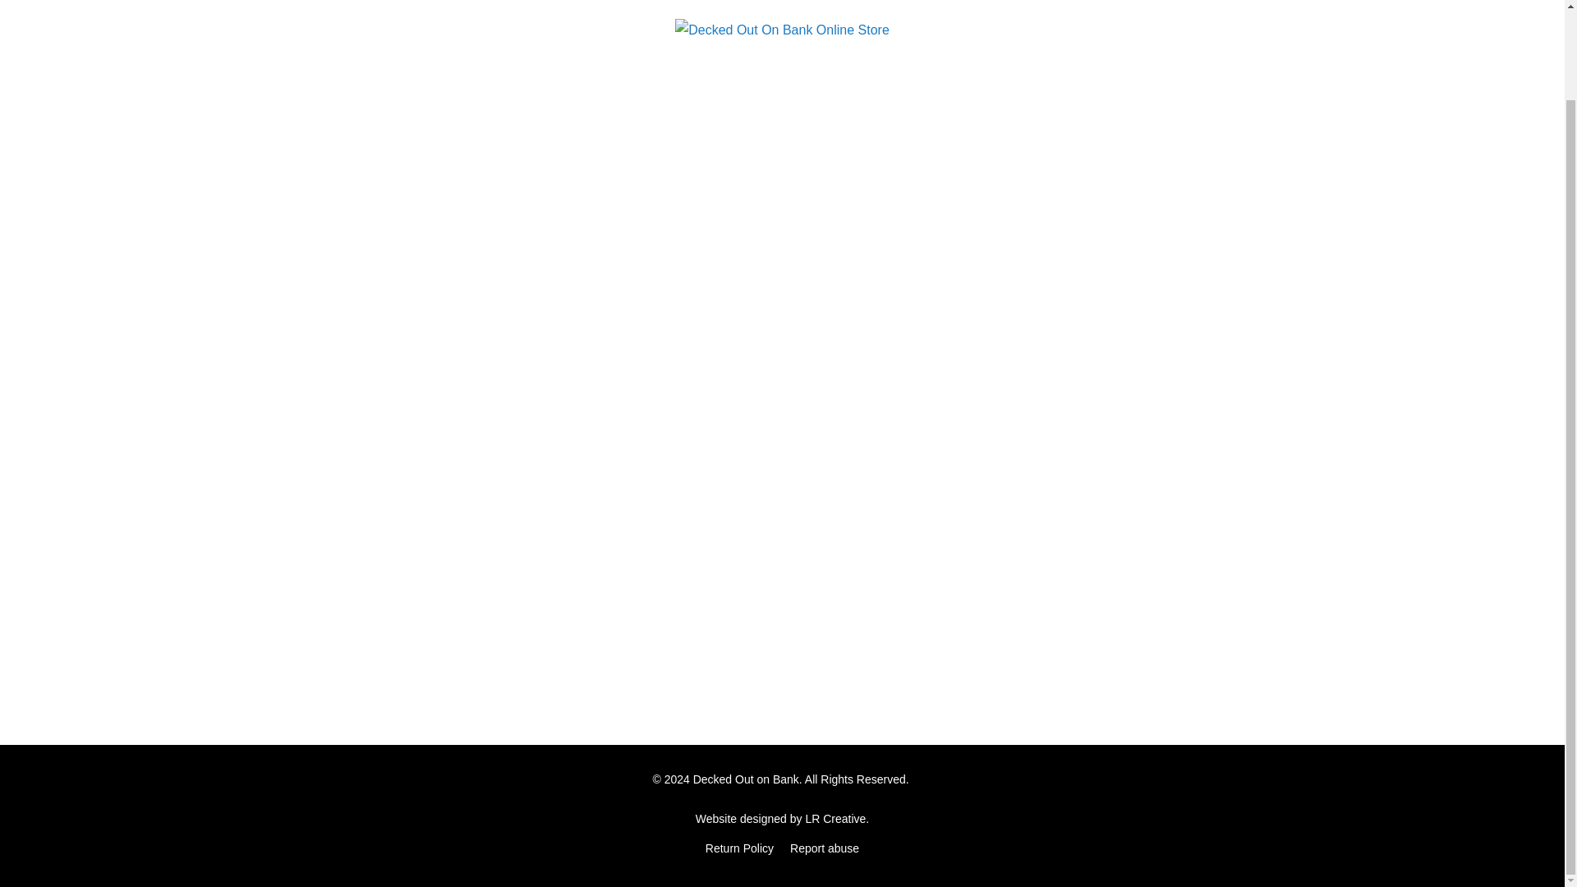 The width and height of the screenshot is (1577, 887). I want to click on Return Policy, so click(739, 848).